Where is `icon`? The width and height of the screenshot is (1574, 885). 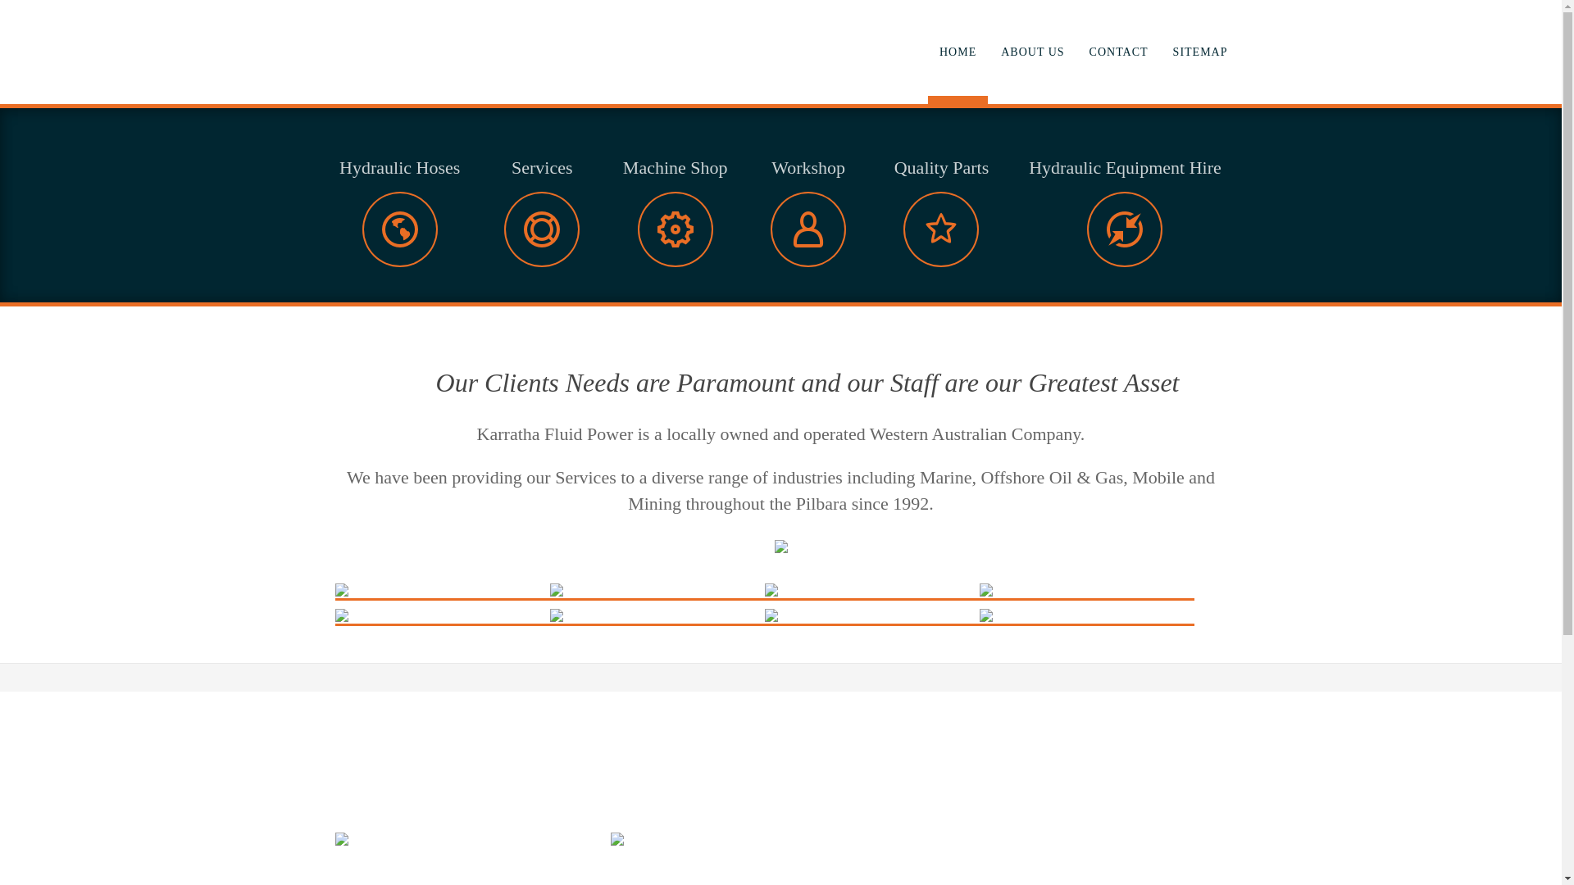 icon is located at coordinates (808, 229).